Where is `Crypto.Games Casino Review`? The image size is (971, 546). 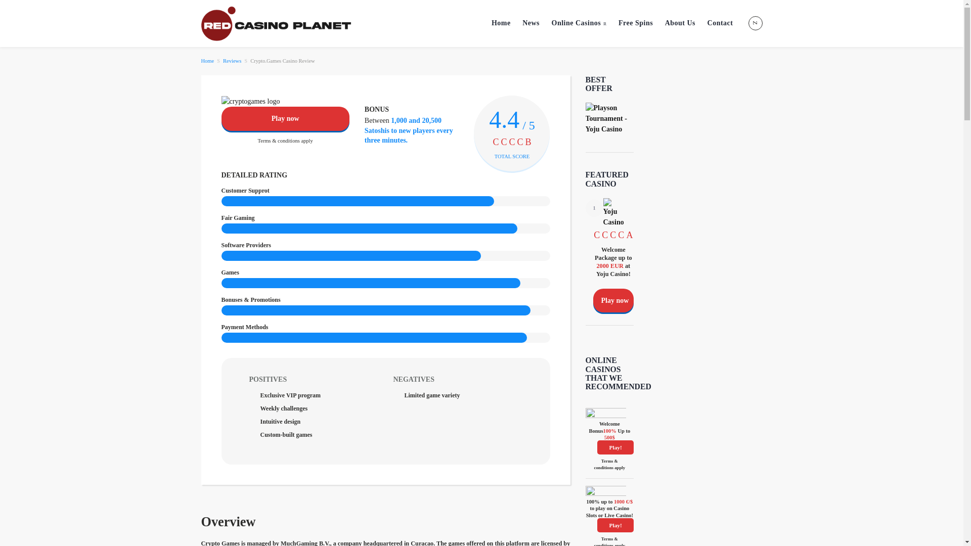
Crypto.Games Casino Review is located at coordinates (282, 61).